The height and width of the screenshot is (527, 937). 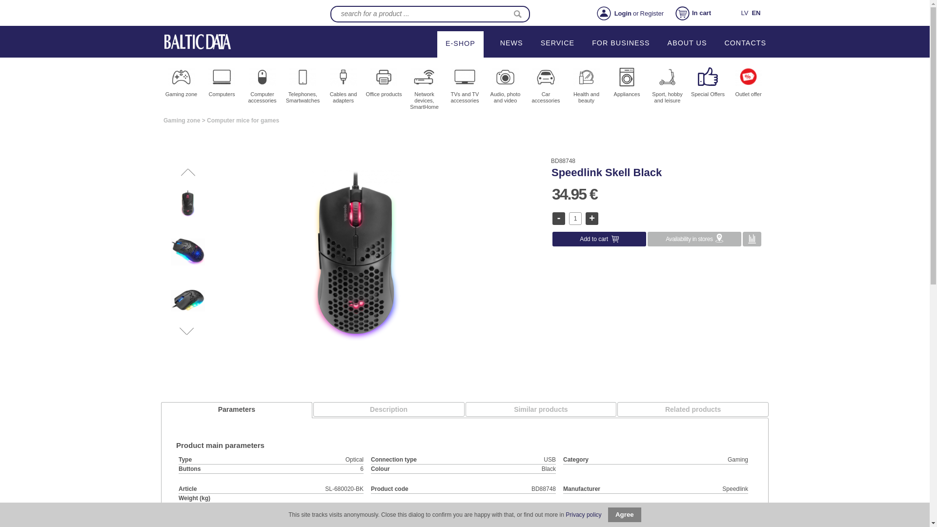 I want to click on EN, so click(x=755, y=13).